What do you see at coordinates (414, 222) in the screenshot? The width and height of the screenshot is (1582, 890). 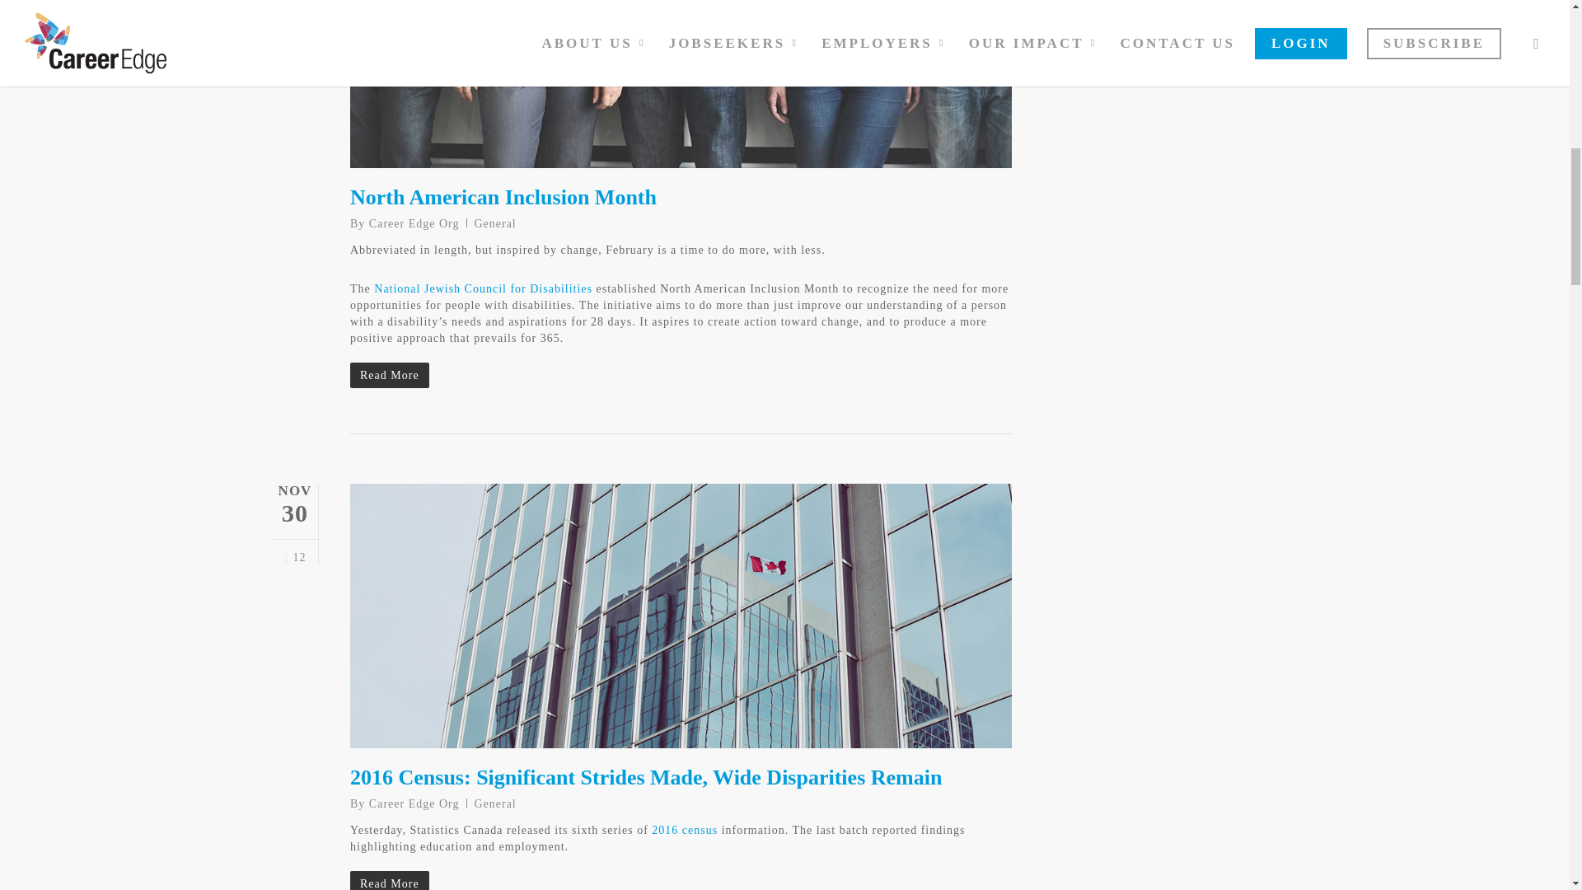 I see `Career Edge Org` at bounding box center [414, 222].